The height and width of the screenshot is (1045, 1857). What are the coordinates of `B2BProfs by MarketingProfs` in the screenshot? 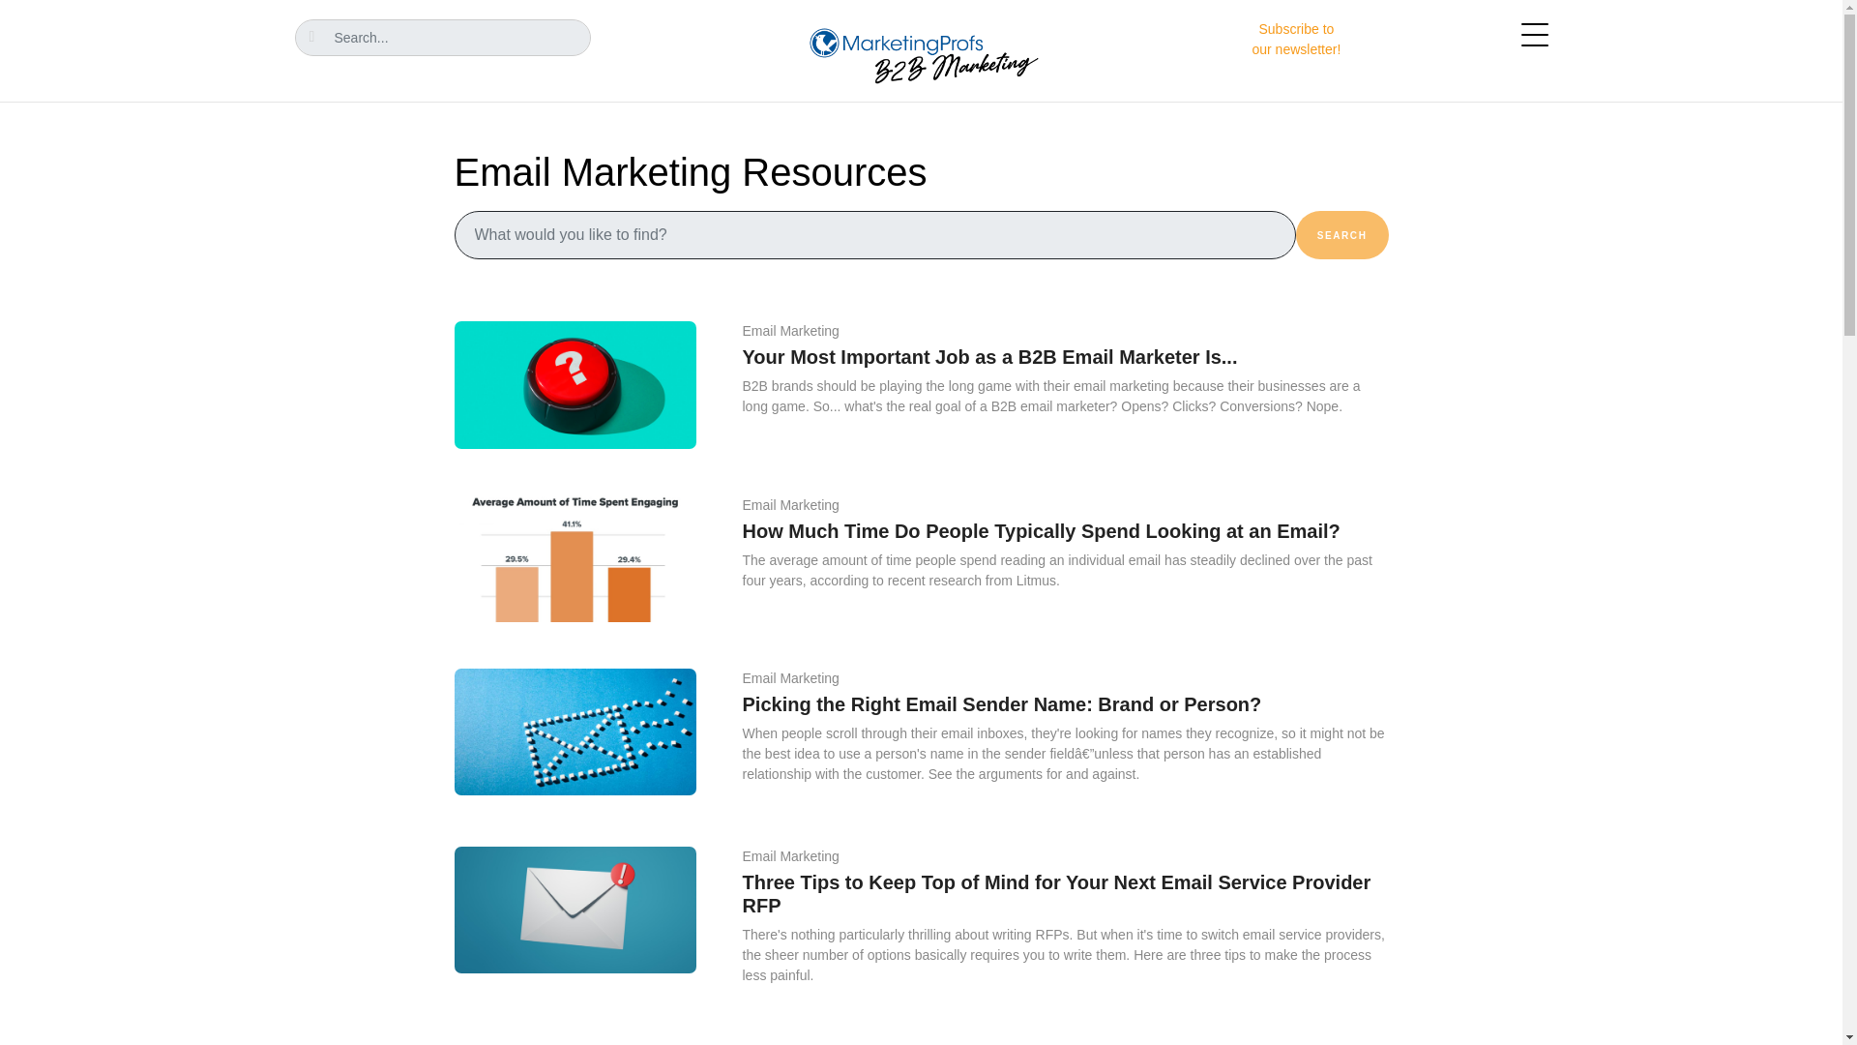 It's located at (1296, 39).